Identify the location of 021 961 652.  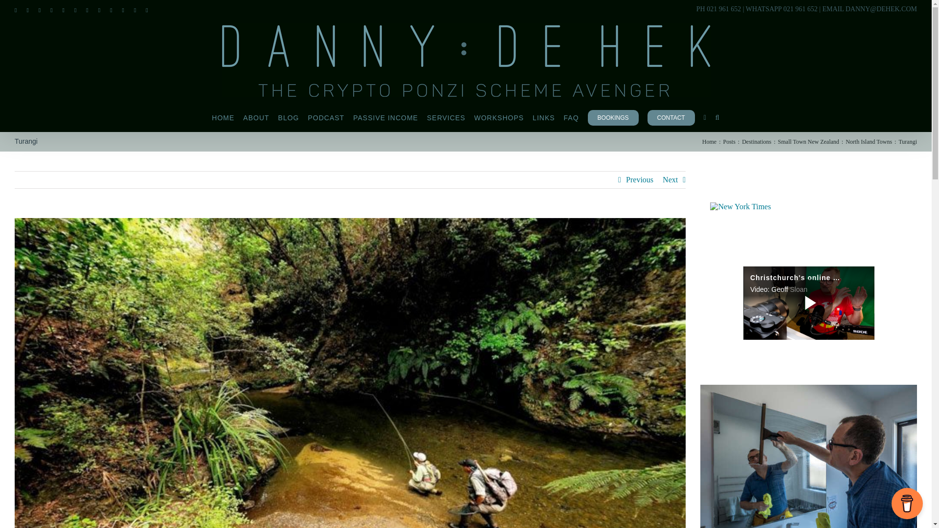
(724, 8).